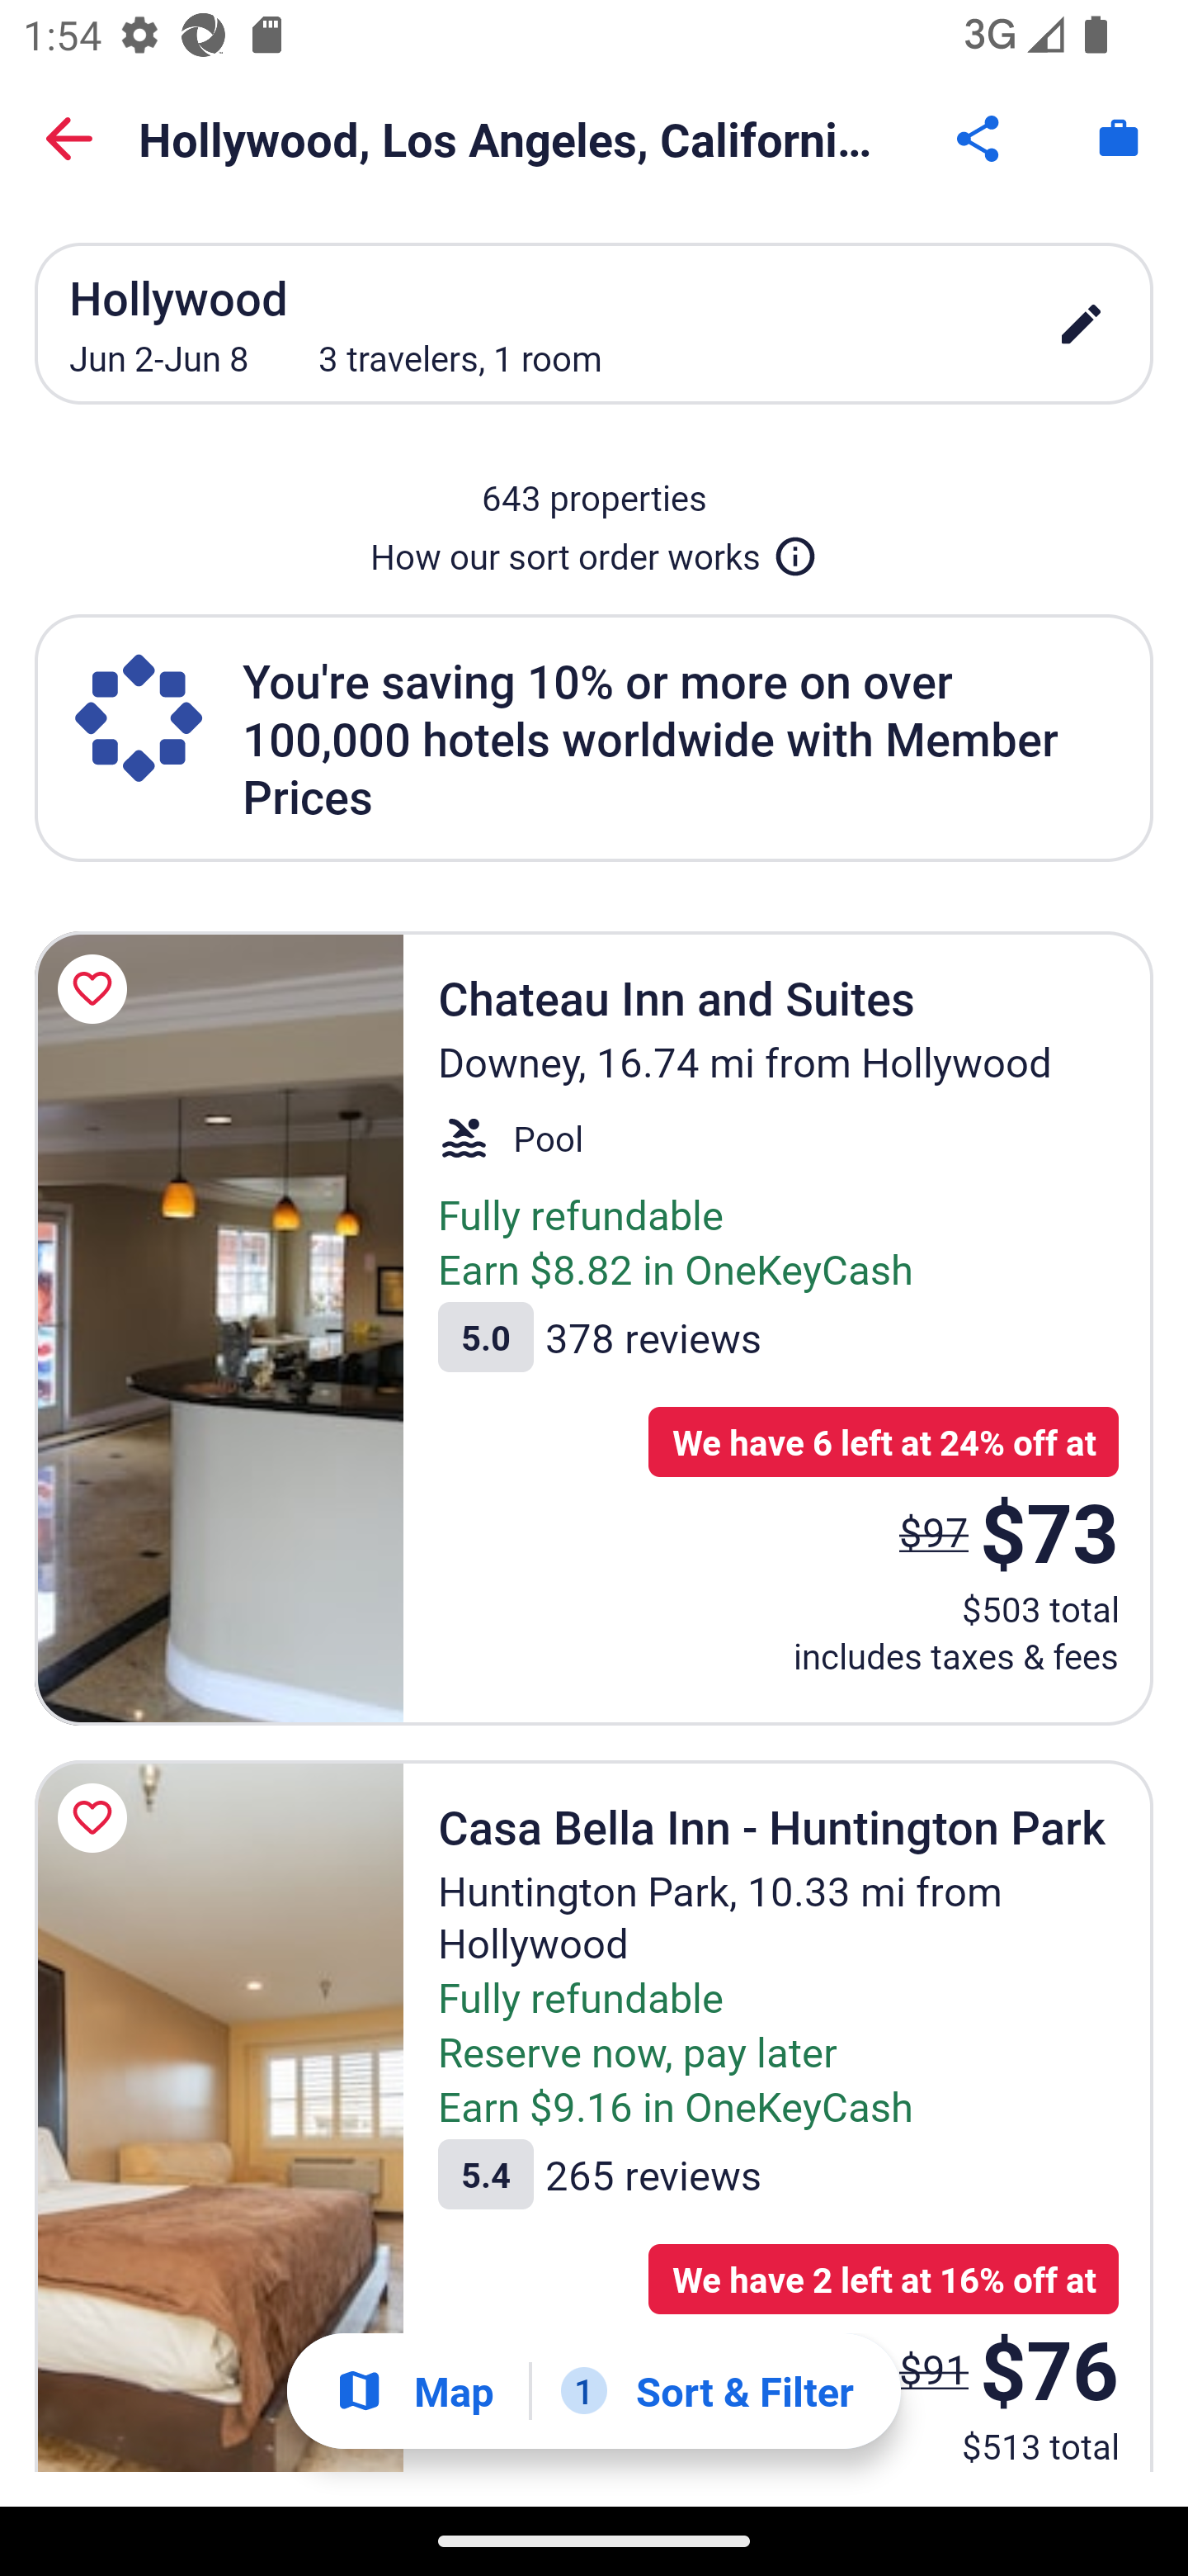 The height and width of the screenshot is (2576, 1188). Describe the element at coordinates (97, 1818) in the screenshot. I see `Save Casa Bella Inn - Huntington Park to a trip` at that location.